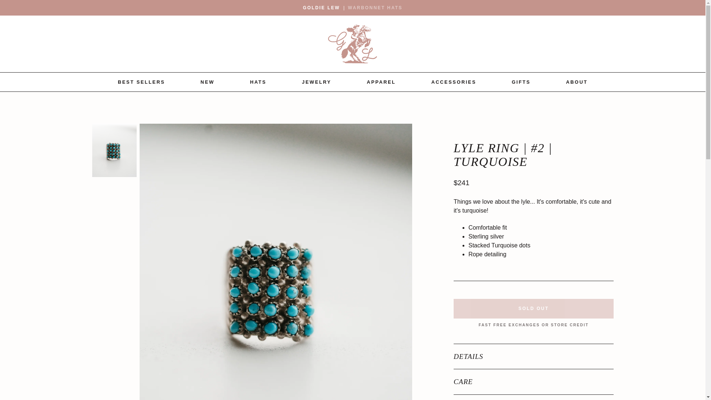 The width and height of the screenshot is (711, 400). What do you see at coordinates (533, 308) in the screenshot?
I see `SOLD OUT` at bounding box center [533, 308].